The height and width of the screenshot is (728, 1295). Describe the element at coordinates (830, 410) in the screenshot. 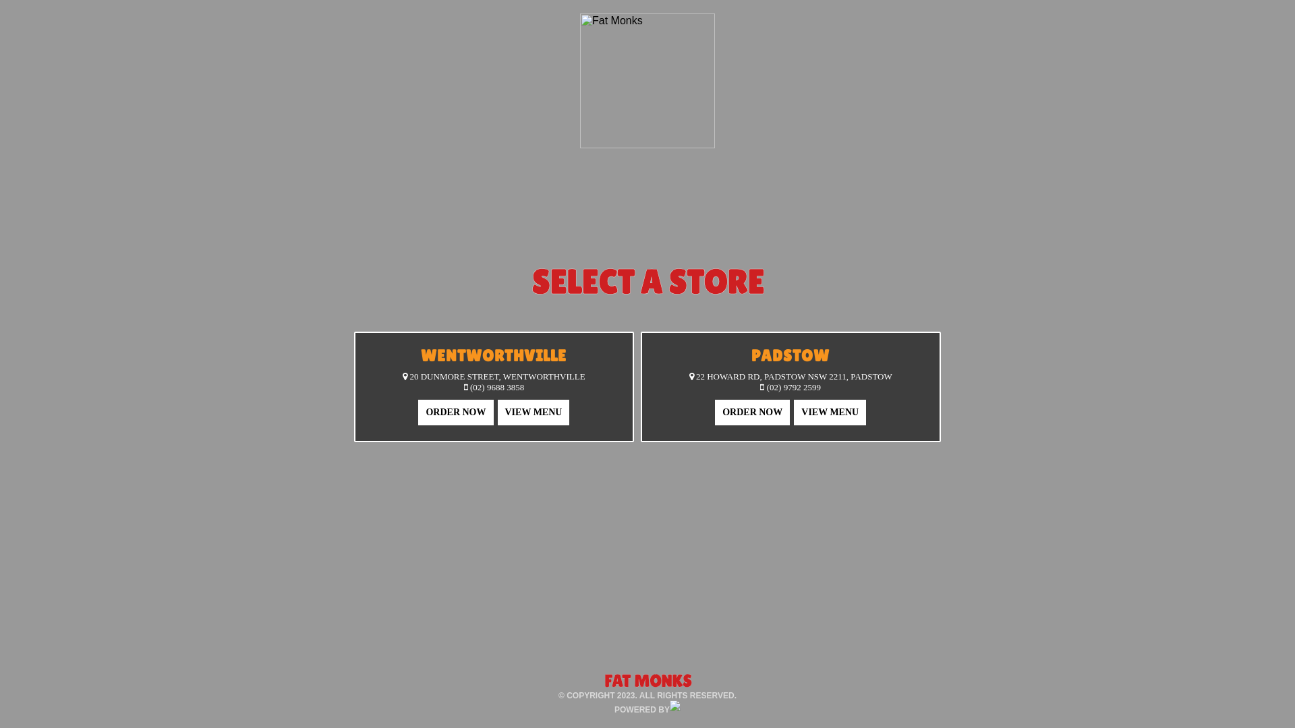

I see `VIEW MENU` at that location.